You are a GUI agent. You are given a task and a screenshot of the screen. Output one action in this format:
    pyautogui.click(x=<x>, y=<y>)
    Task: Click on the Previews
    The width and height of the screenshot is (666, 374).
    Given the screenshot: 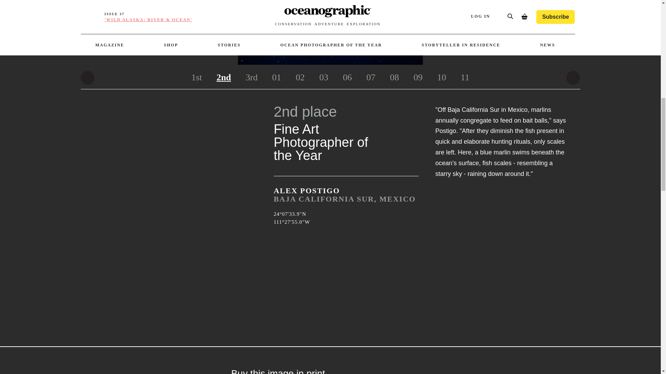 What is the action you would take?
    pyautogui.click(x=87, y=78)
    